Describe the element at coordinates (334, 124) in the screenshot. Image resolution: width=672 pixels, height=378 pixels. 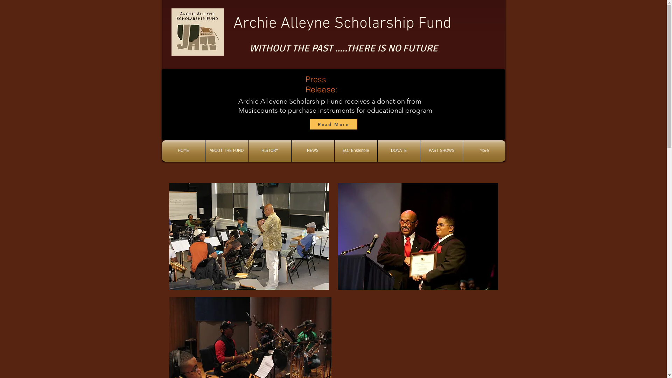
I see `Read More` at that location.